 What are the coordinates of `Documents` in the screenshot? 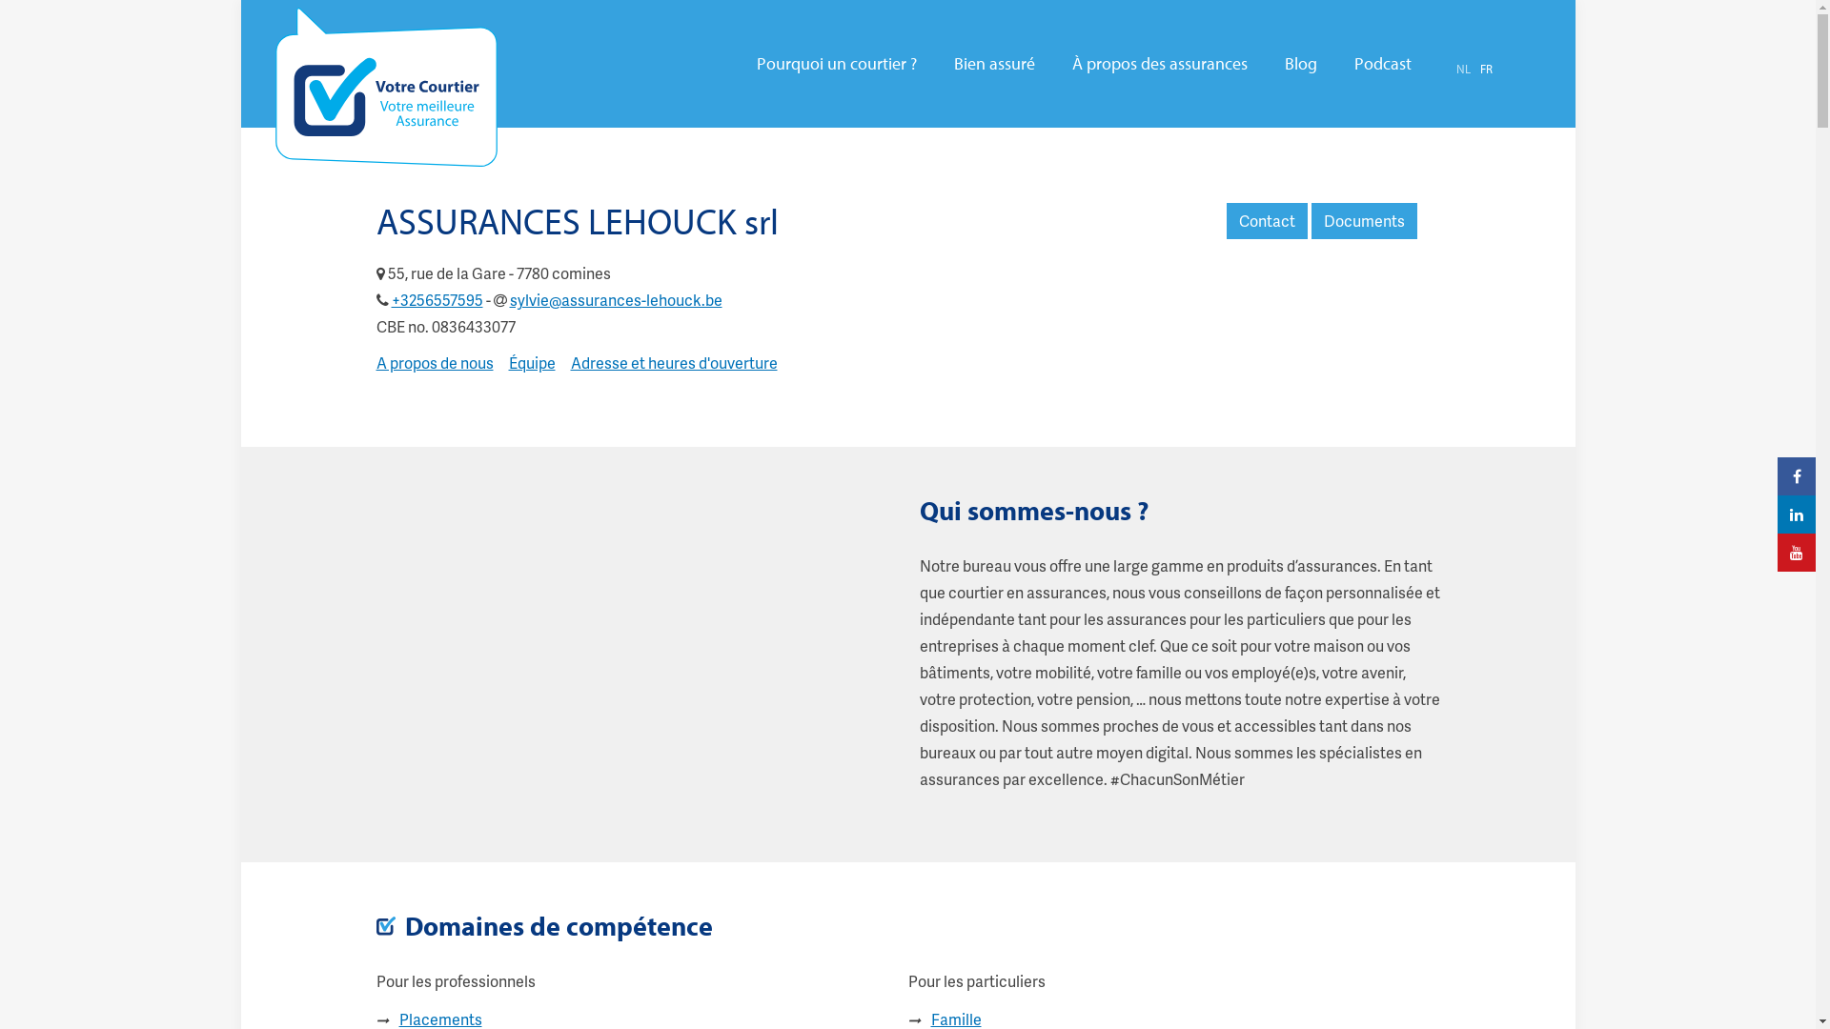 It's located at (1365, 221).